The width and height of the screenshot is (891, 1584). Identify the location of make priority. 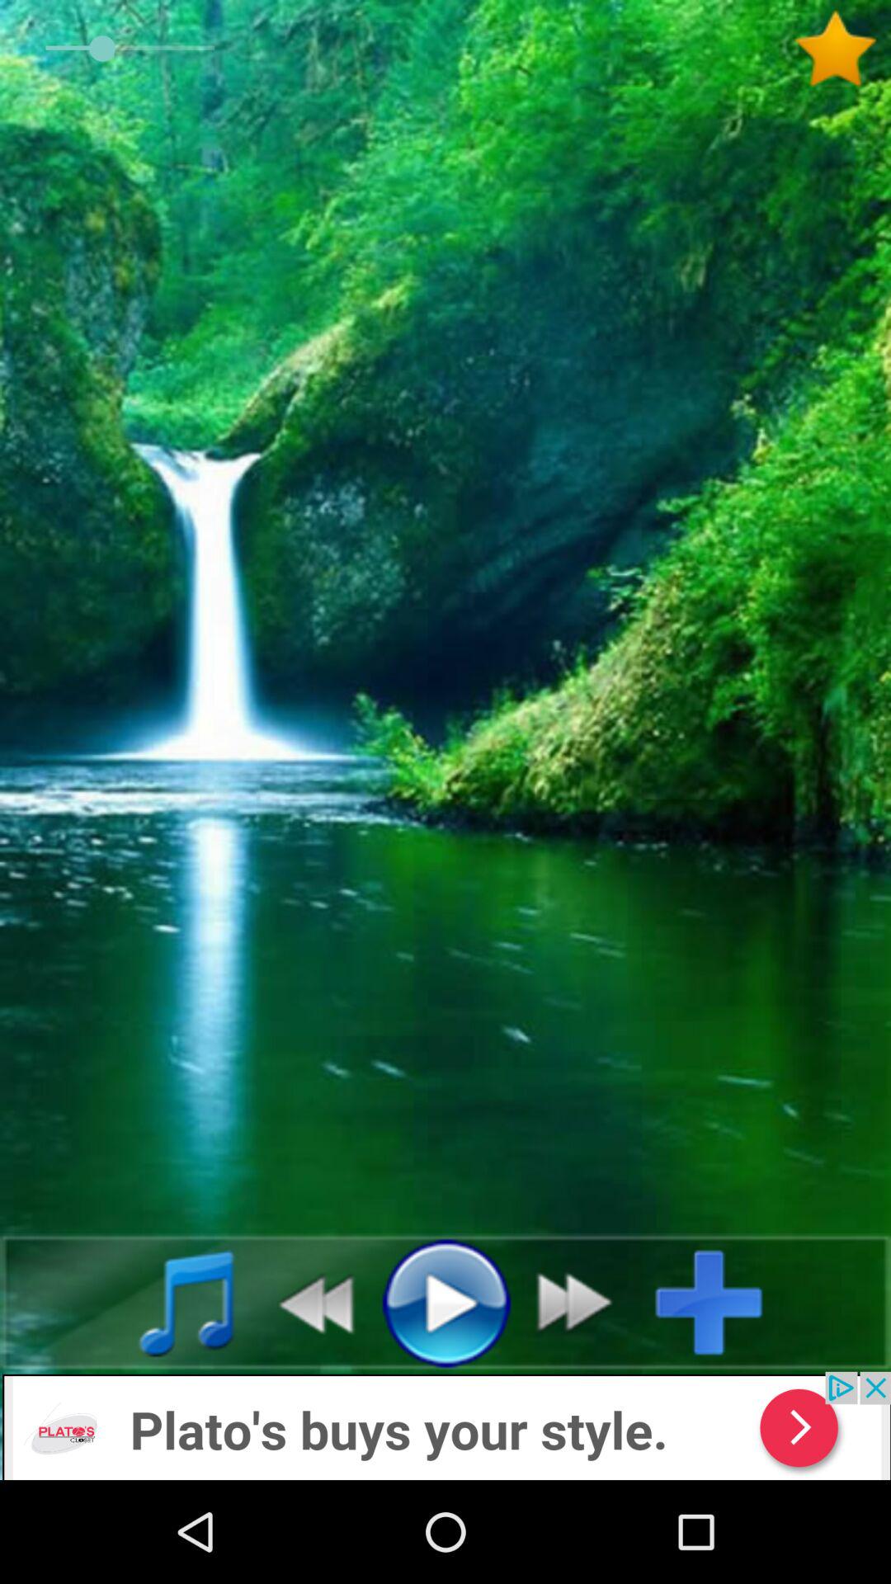
(841, 49).